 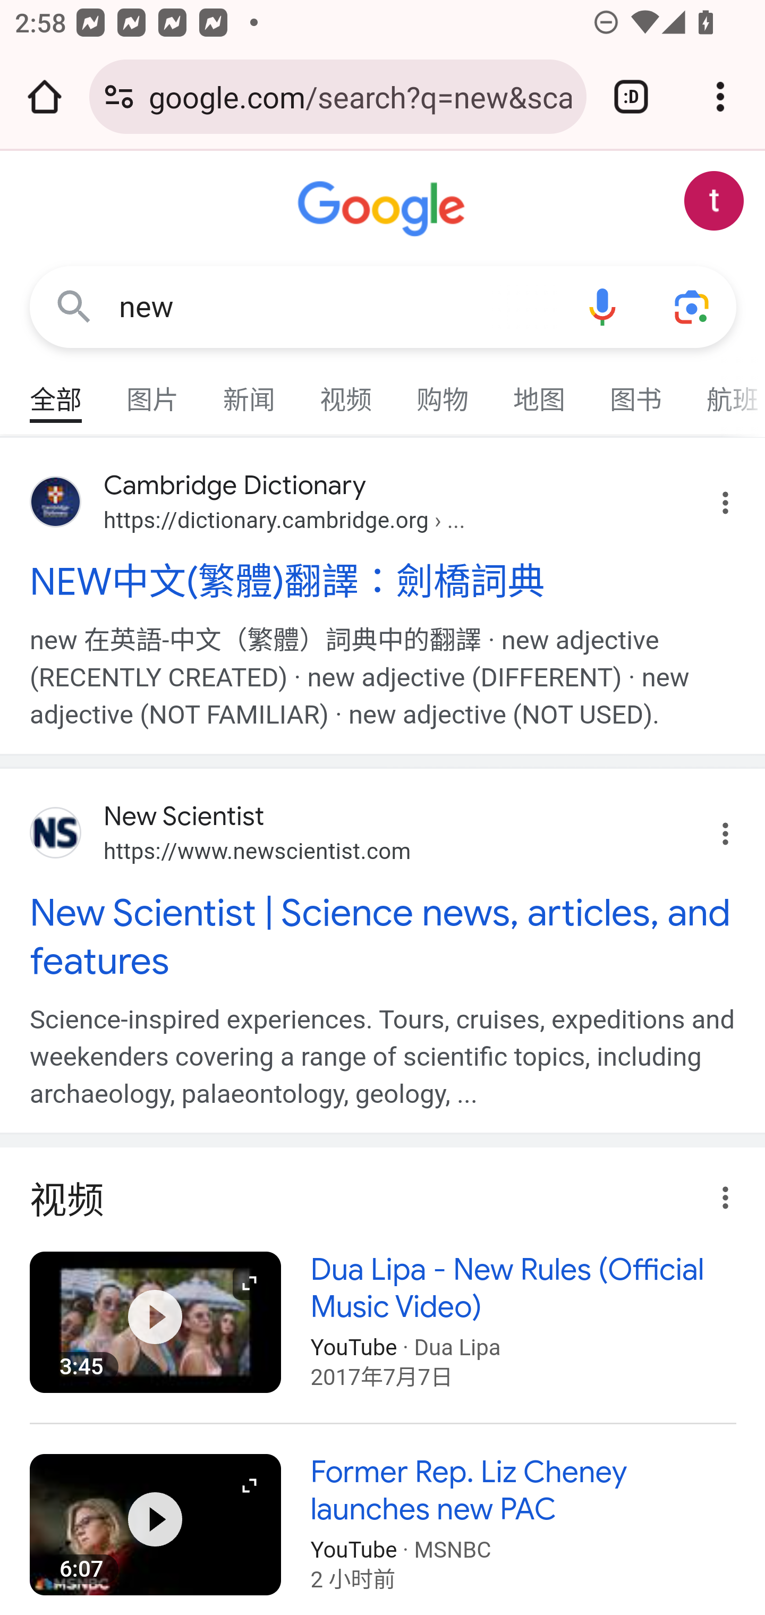 I want to click on 图书, so click(x=636, y=390).